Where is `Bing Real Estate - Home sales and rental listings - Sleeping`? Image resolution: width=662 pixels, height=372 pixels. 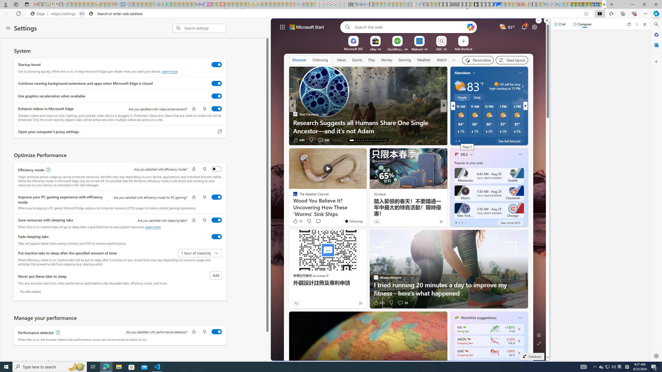 Bing Real Estate - Home sales and rental listings - Sleeping is located at coordinates (367, 4).